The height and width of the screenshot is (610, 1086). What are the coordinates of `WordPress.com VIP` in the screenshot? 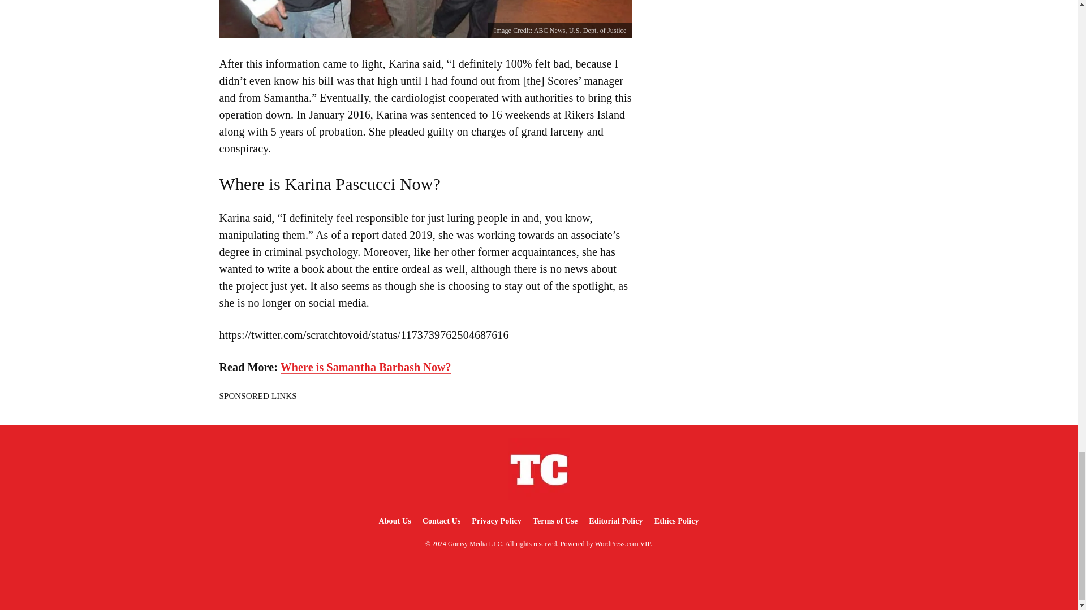 It's located at (623, 543).